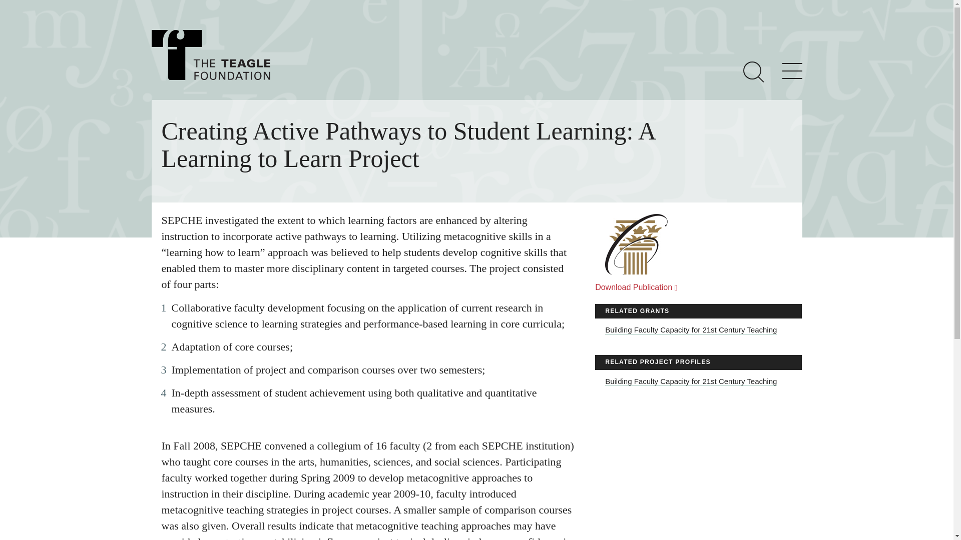 This screenshot has width=961, height=540. Describe the element at coordinates (691, 330) in the screenshot. I see `Building Faculty Capacity for 21st Century Teaching` at that location.